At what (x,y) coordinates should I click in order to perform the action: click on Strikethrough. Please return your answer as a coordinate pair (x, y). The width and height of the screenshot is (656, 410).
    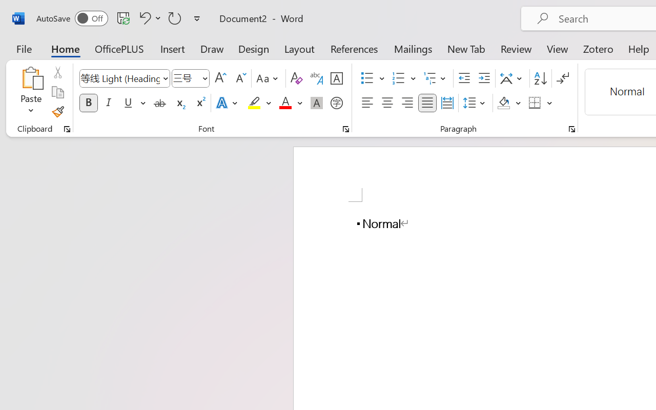
    Looking at the image, I should click on (160, 103).